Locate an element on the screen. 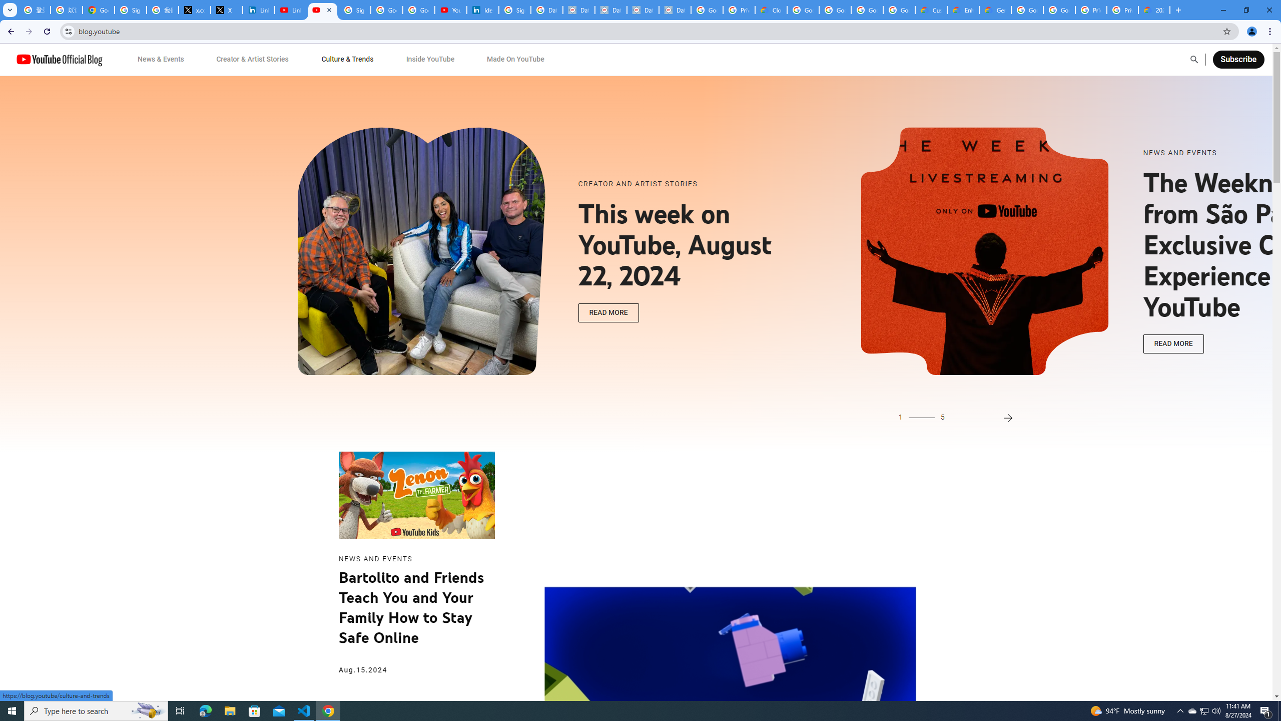  Data Privacy Framework is located at coordinates (643, 10).